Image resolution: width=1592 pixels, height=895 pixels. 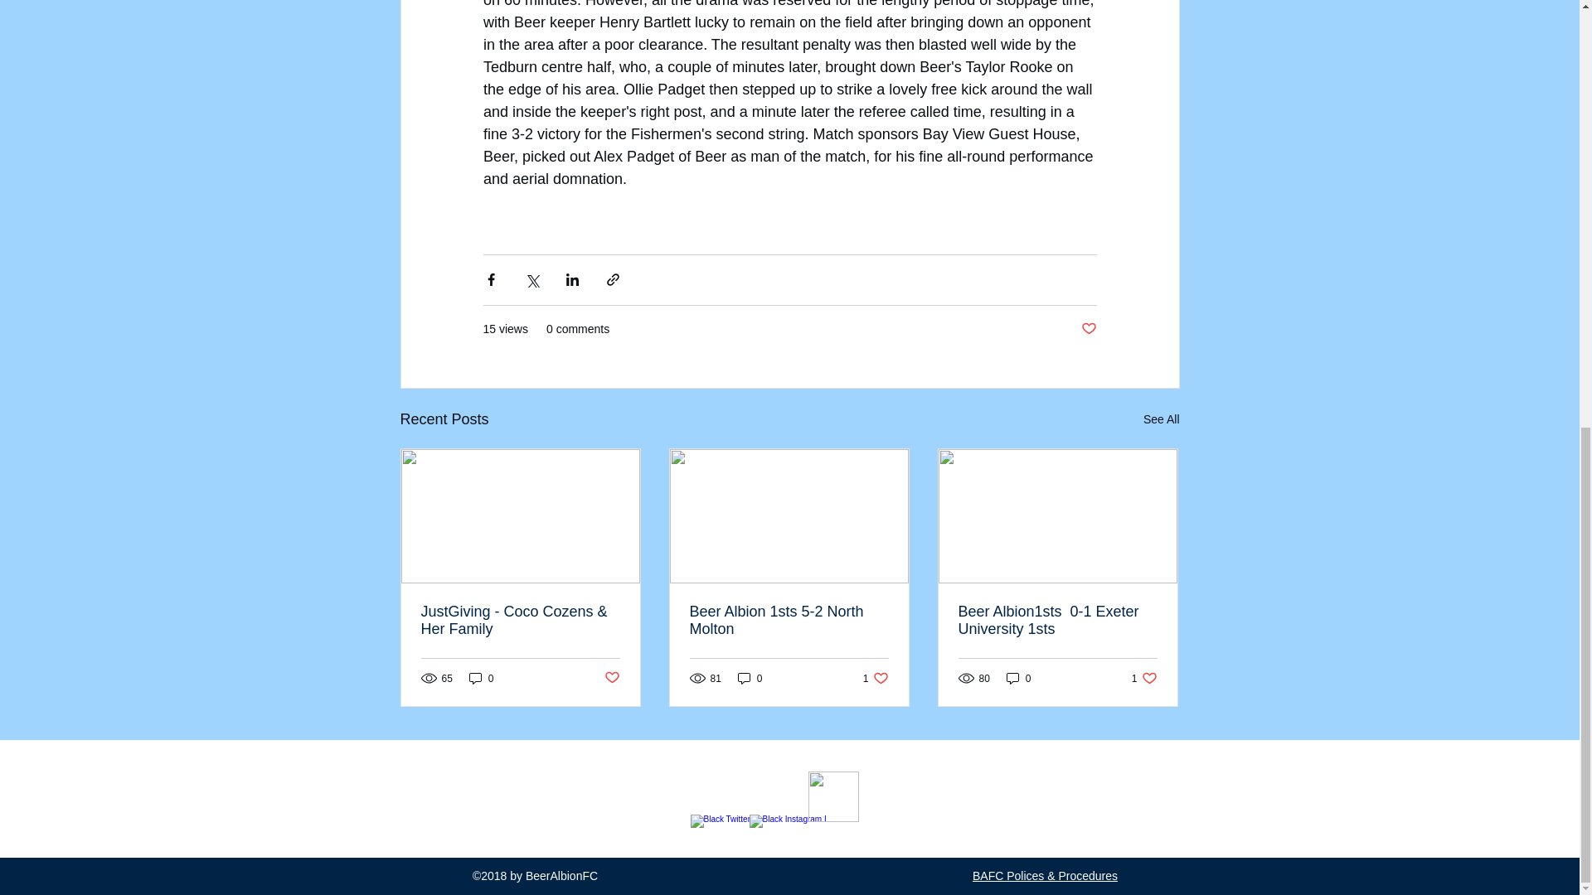 I want to click on Post not marked as liked, so click(x=789, y=620).